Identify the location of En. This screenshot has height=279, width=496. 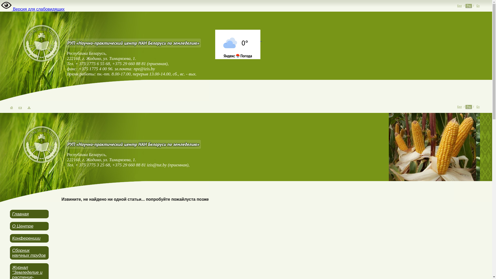
(478, 6).